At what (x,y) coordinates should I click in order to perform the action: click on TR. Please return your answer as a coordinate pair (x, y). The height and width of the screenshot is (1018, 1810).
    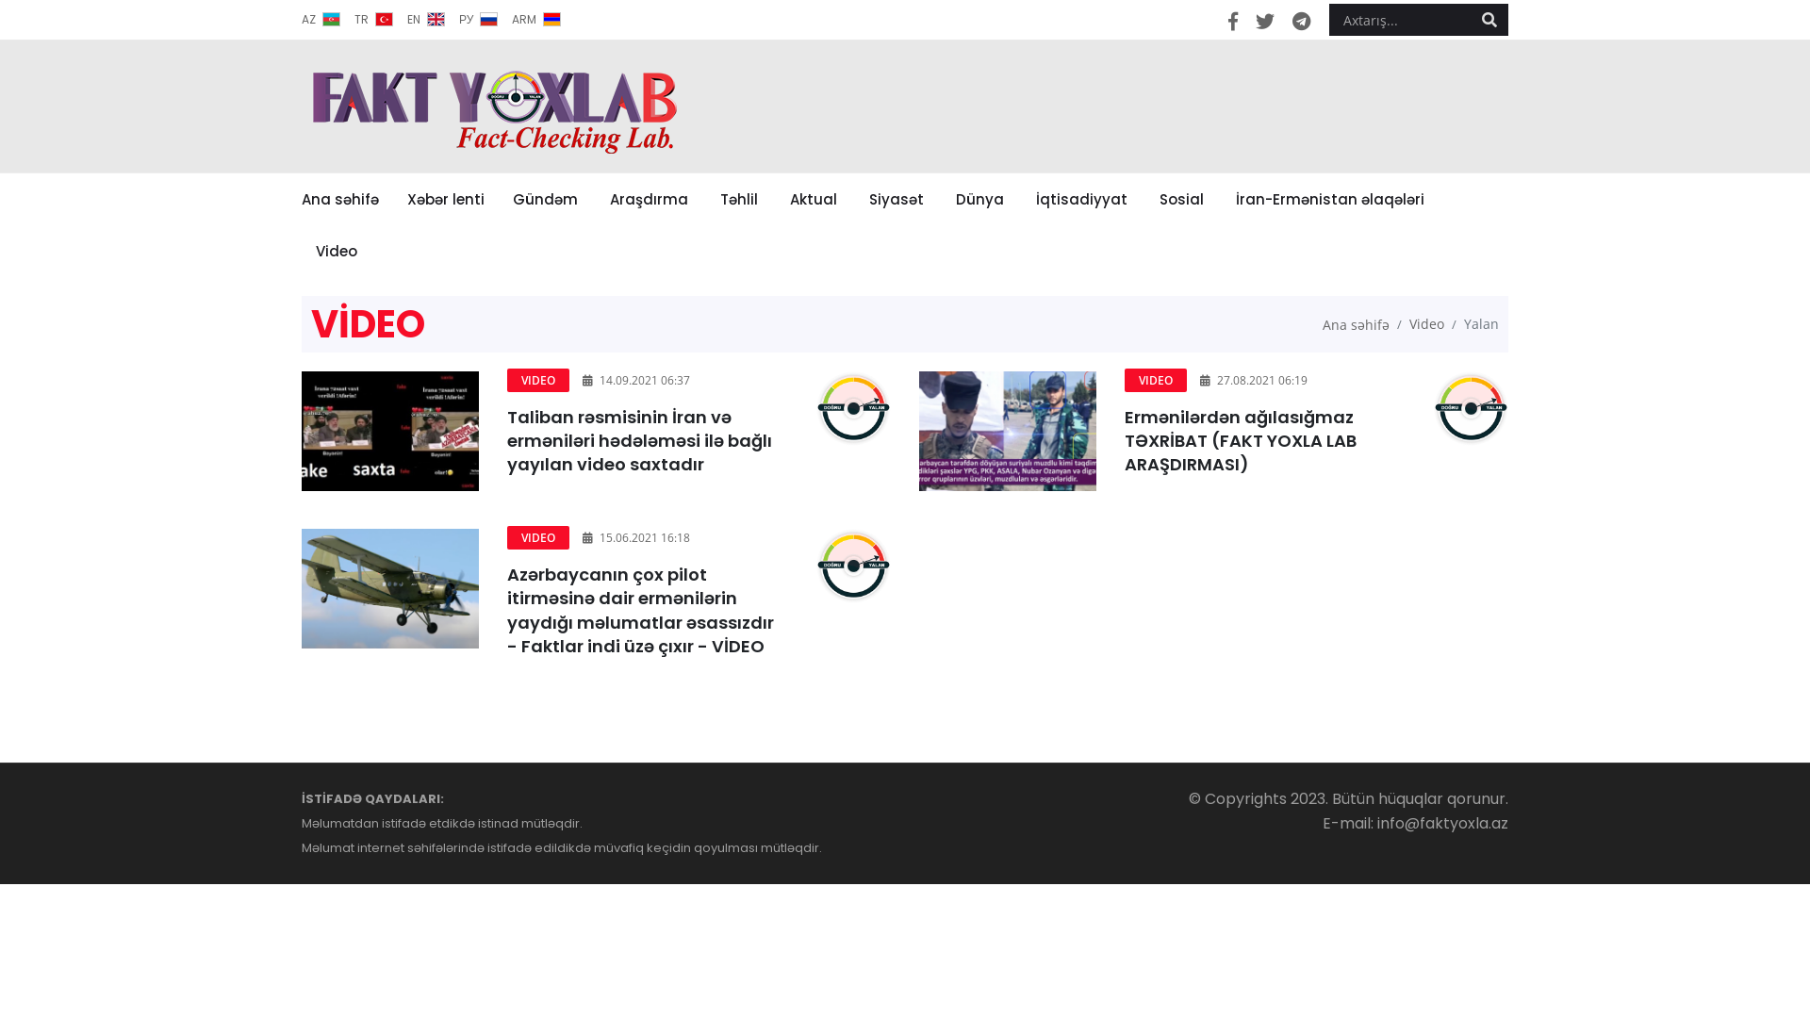
    Looking at the image, I should click on (373, 20).